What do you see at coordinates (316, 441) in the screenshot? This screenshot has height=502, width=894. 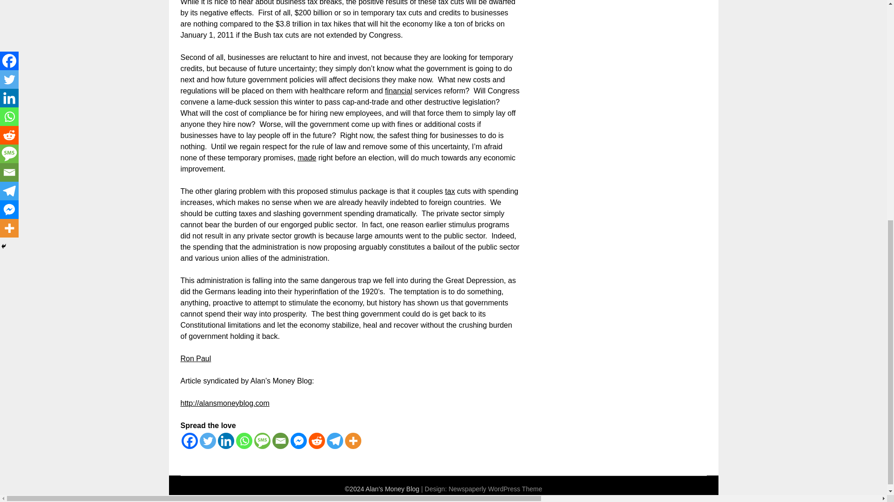 I see `Reddit` at bounding box center [316, 441].